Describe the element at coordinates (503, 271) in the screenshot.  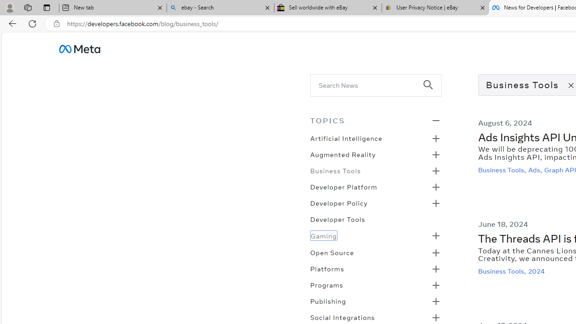
I see `Business Tools,` at that location.